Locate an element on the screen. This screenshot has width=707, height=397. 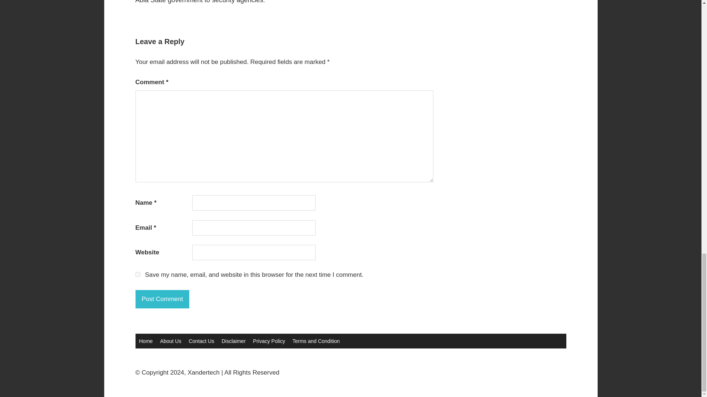
About Us is located at coordinates (171, 341).